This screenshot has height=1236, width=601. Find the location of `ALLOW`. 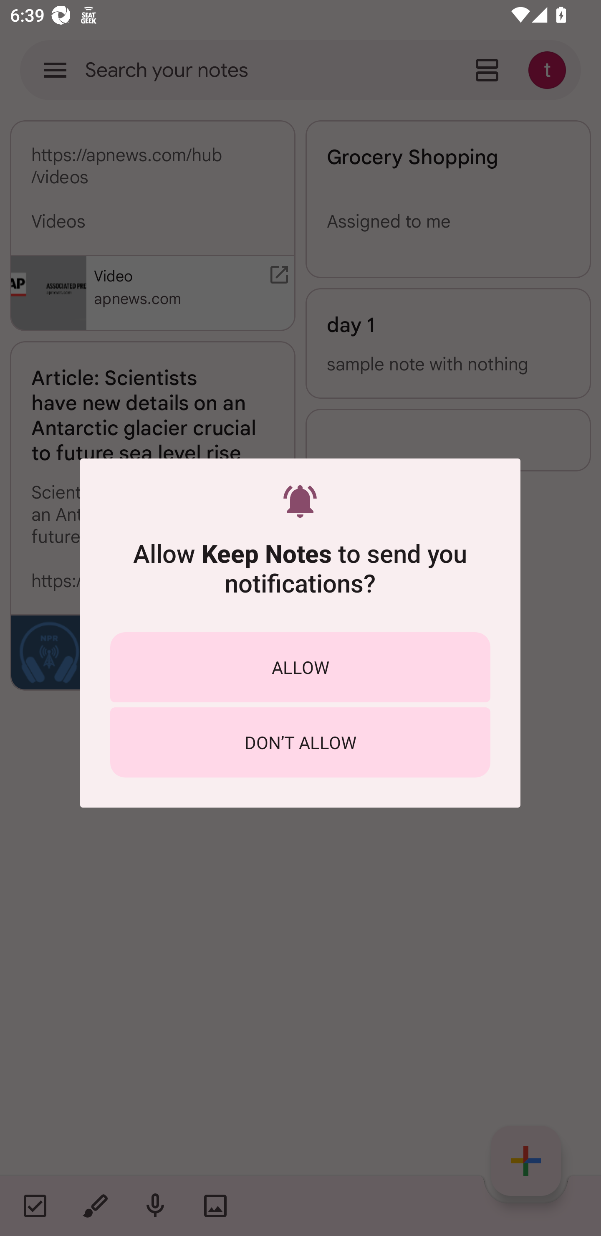

ALLOW is located at coordinates (300, 666).